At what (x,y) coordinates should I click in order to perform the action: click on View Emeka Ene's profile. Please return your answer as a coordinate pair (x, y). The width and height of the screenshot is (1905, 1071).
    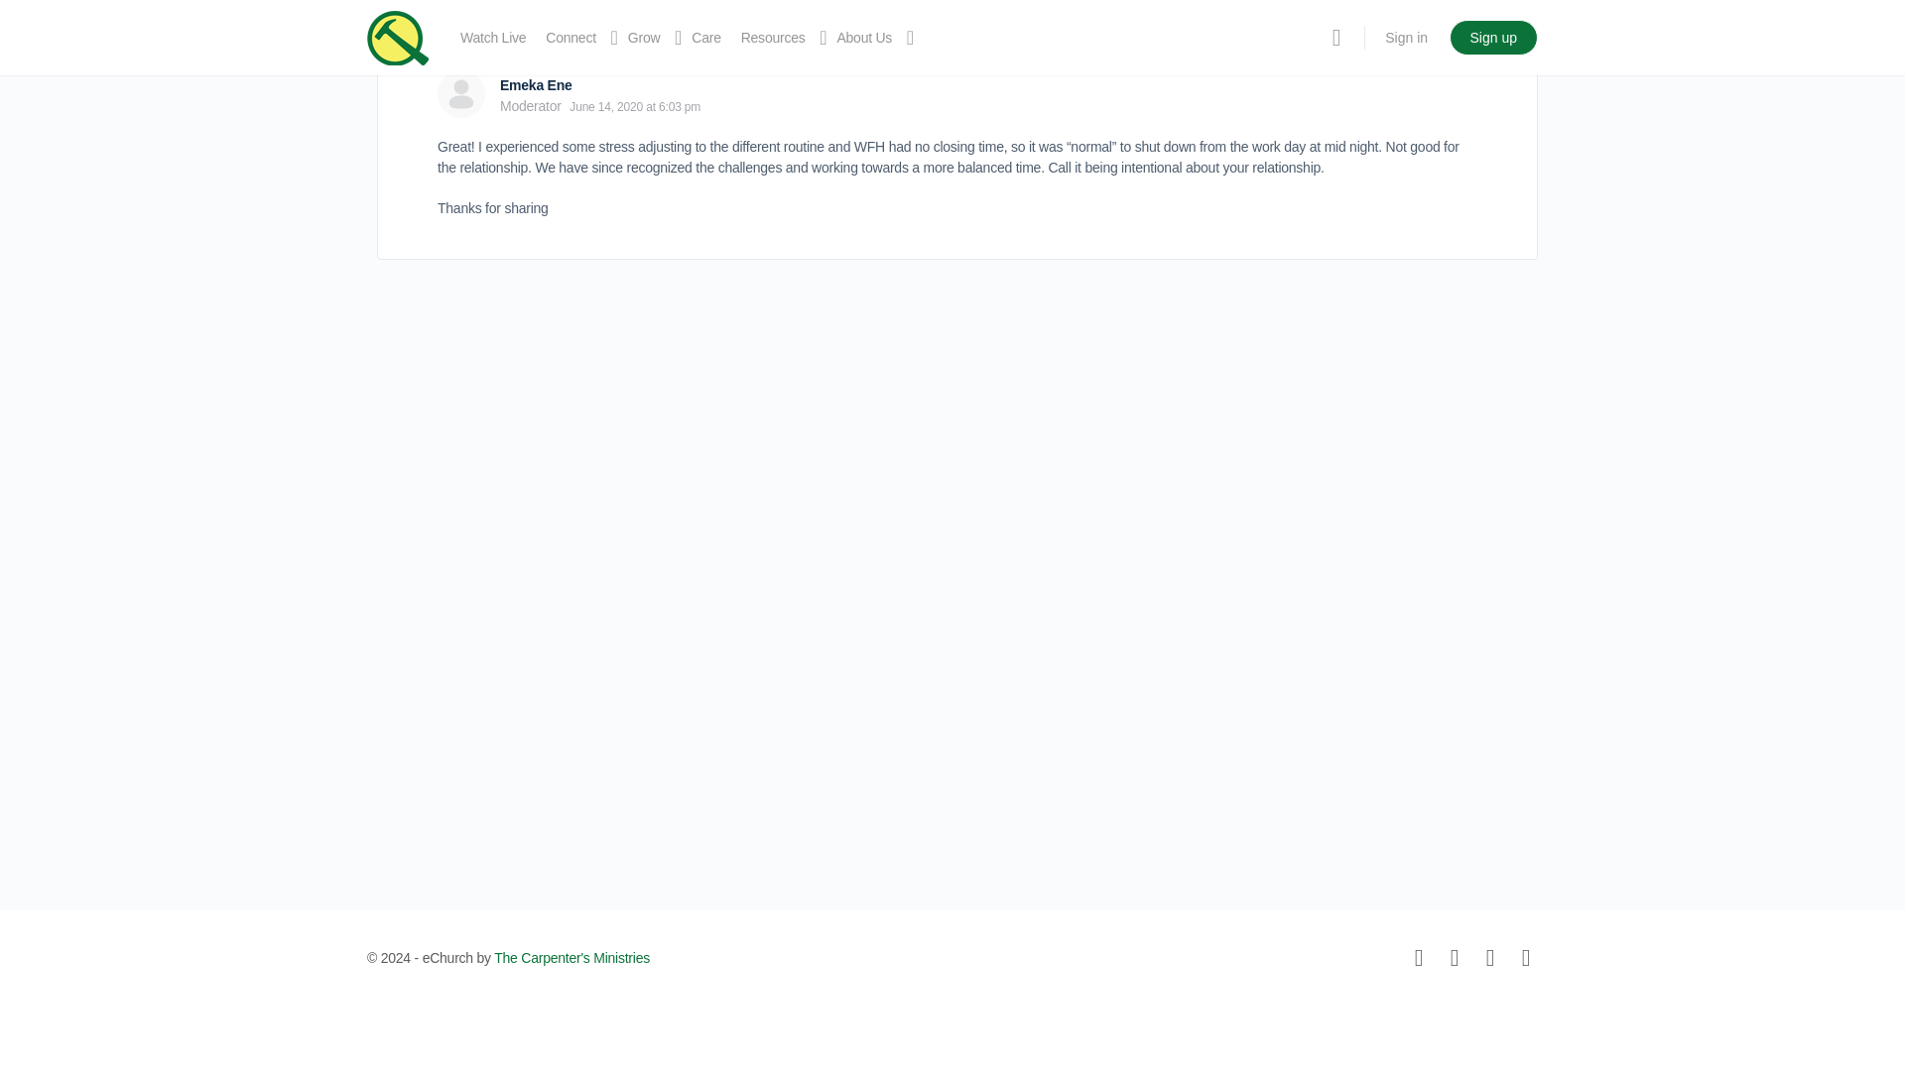
    Looking at the image, I should click on (461, 93).